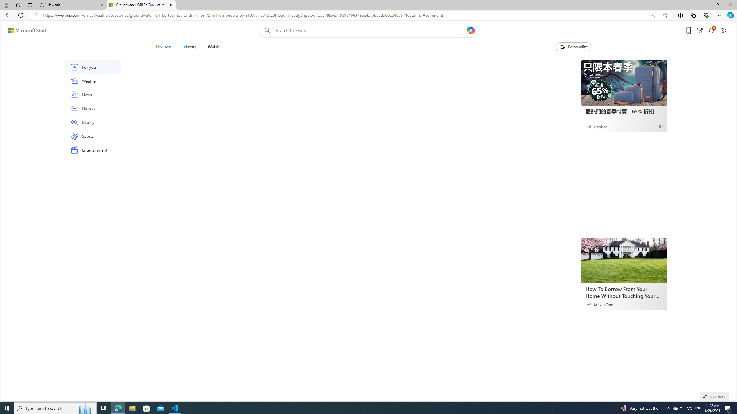  I want to click on Enter your search term, so click(370, 30).